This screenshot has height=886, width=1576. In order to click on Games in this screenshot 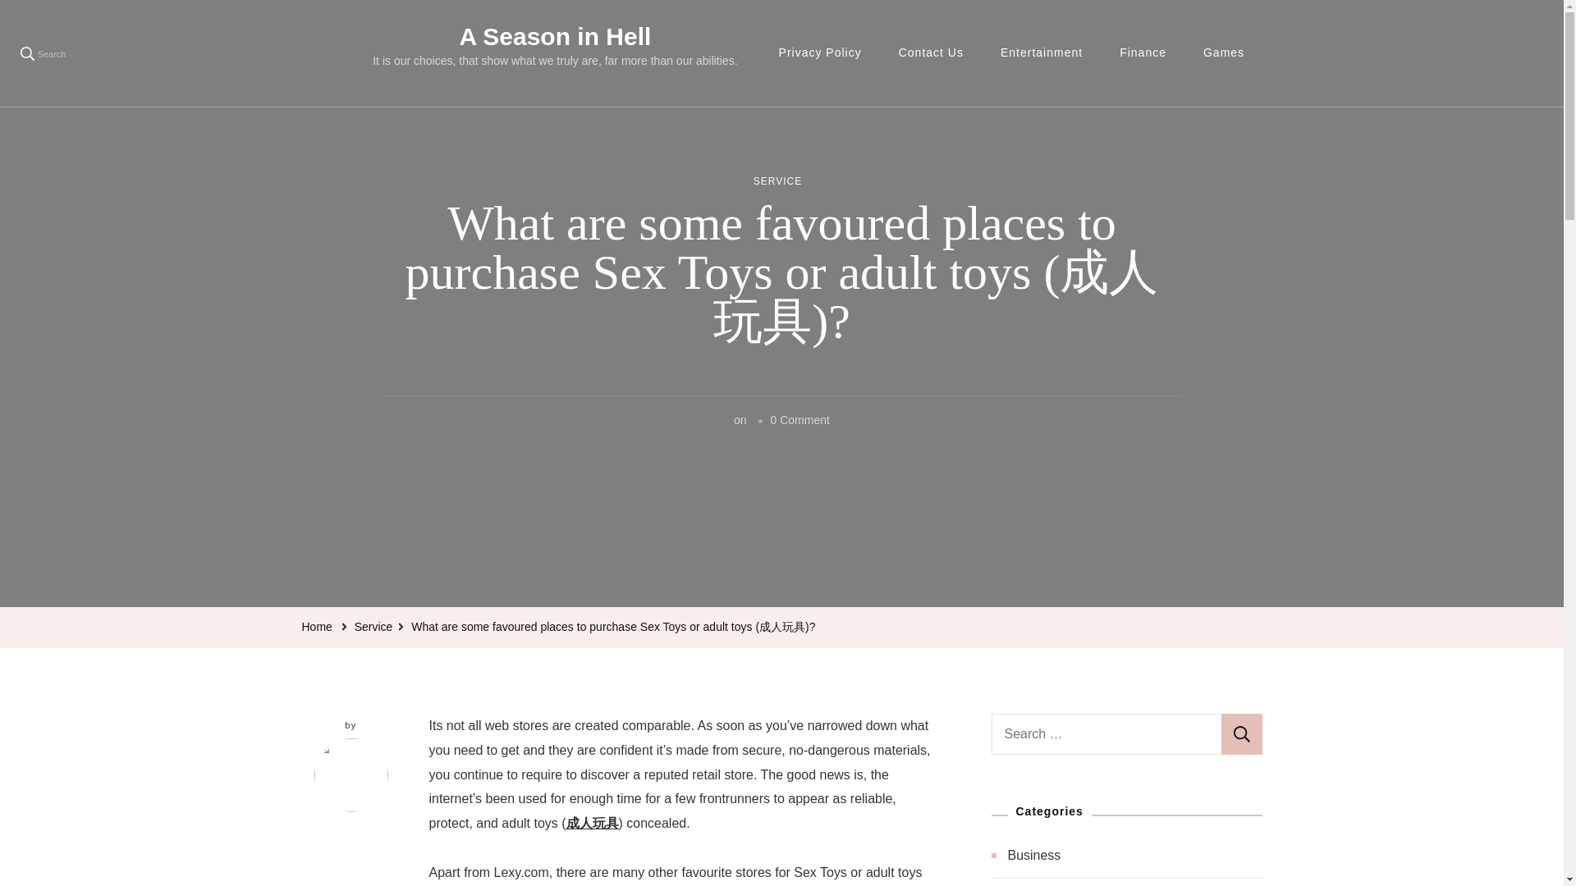, I will do `click(1223, 53)`.